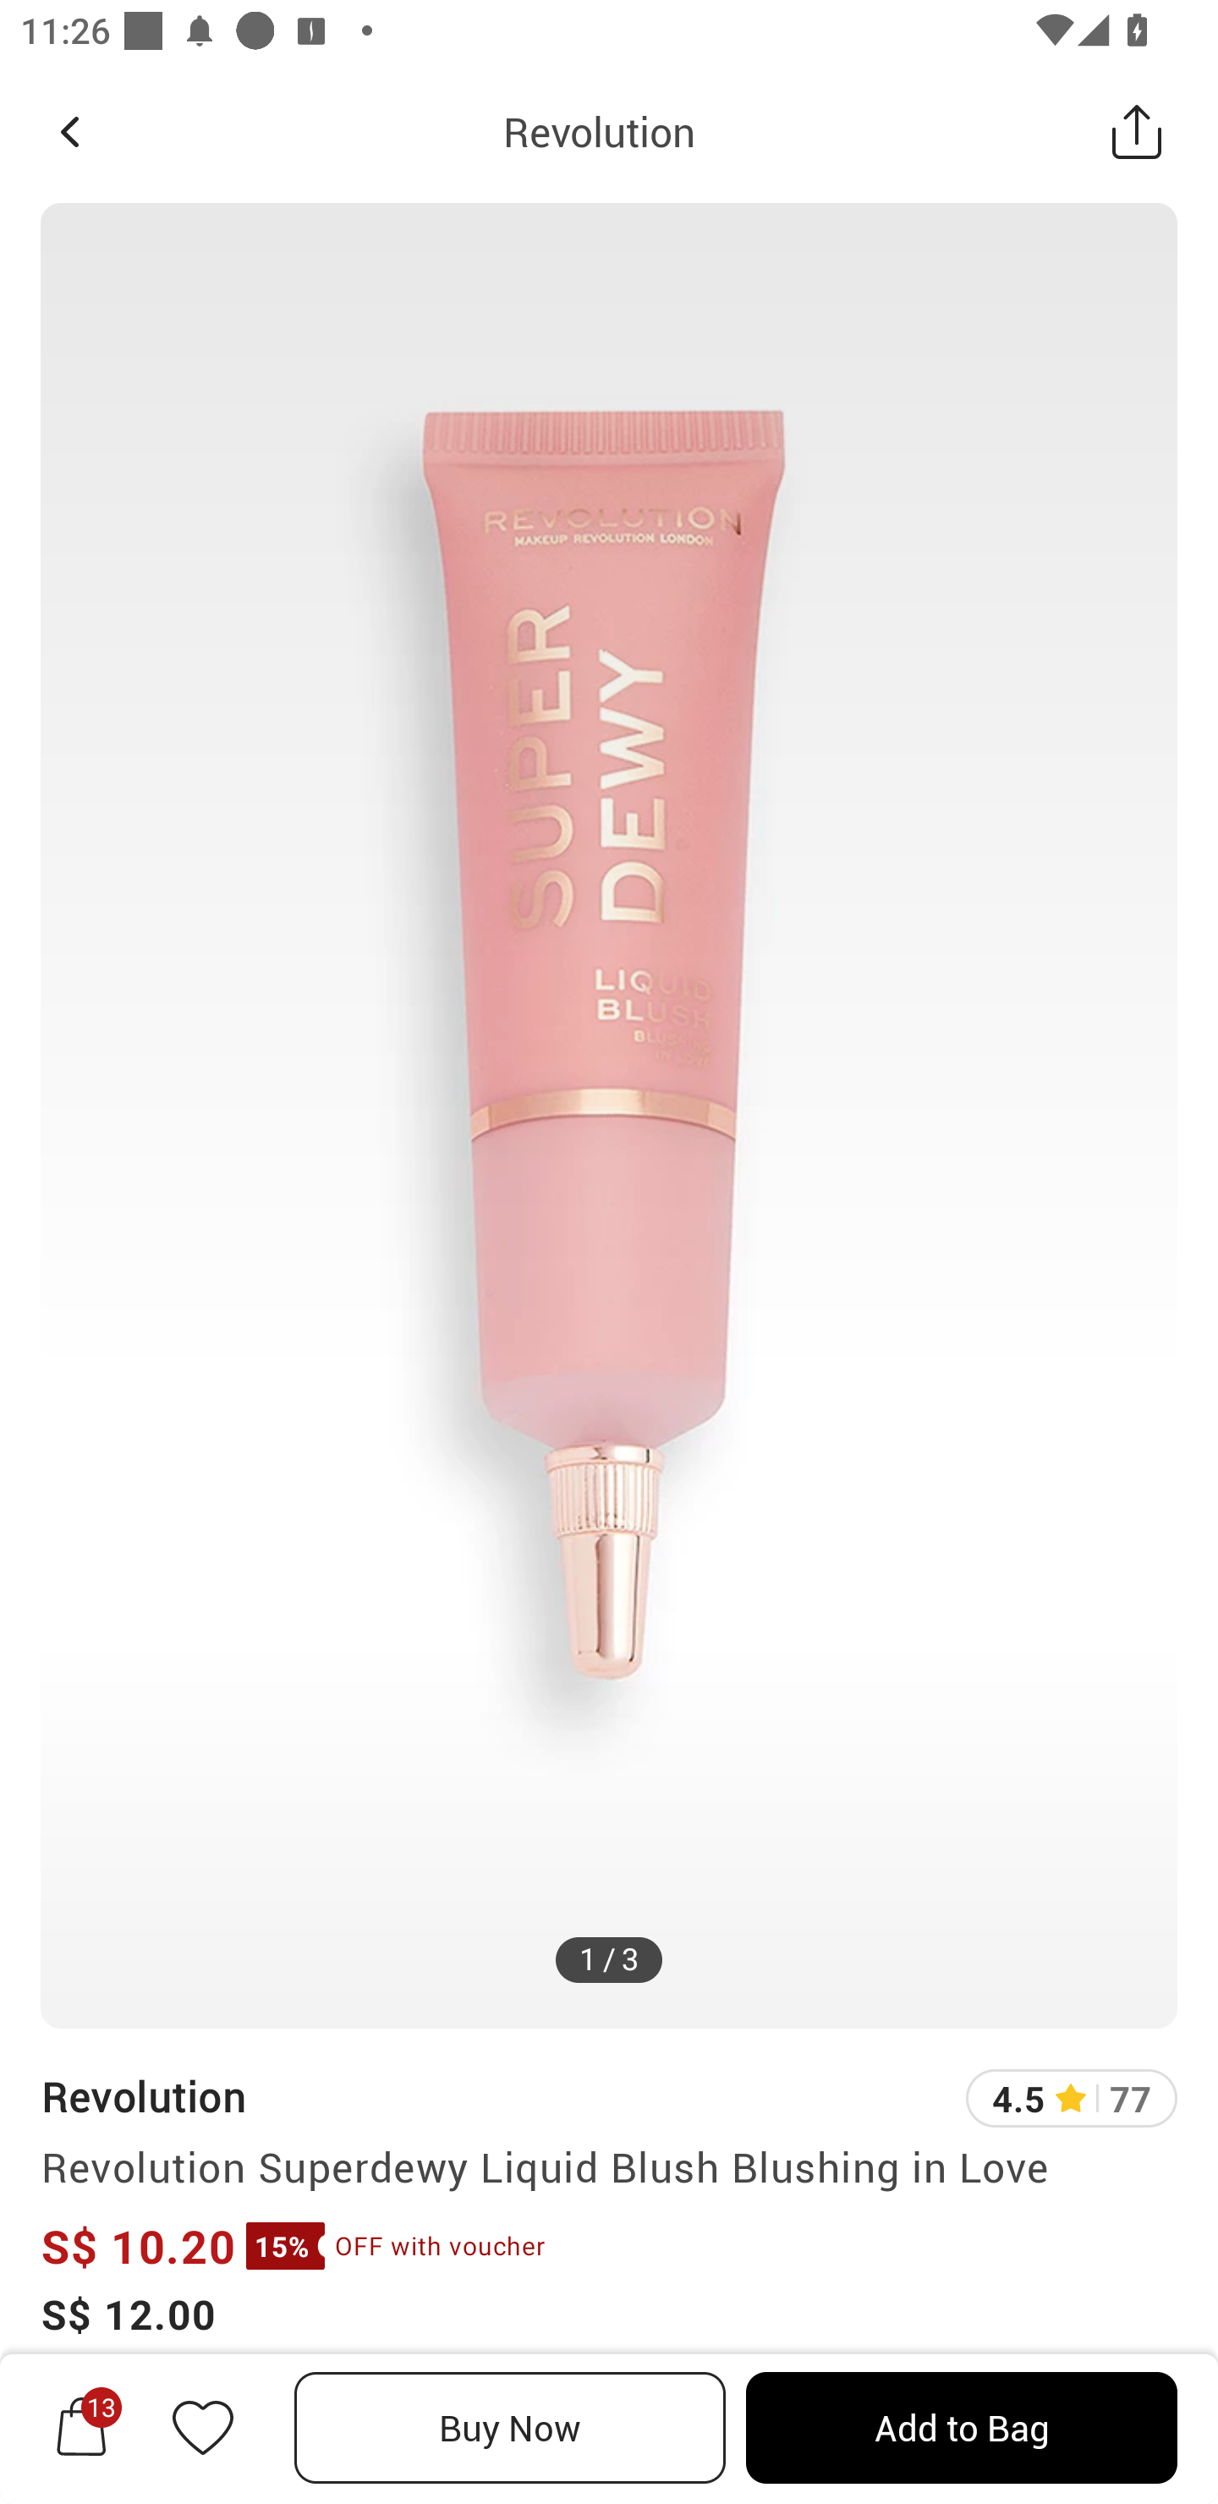 The height and width of the screenshot is (2504, 1218). What do you see at coordinates (961, 2428) in the screenshot?
I see `Add to Bag` at bounding box center [961, 2428].